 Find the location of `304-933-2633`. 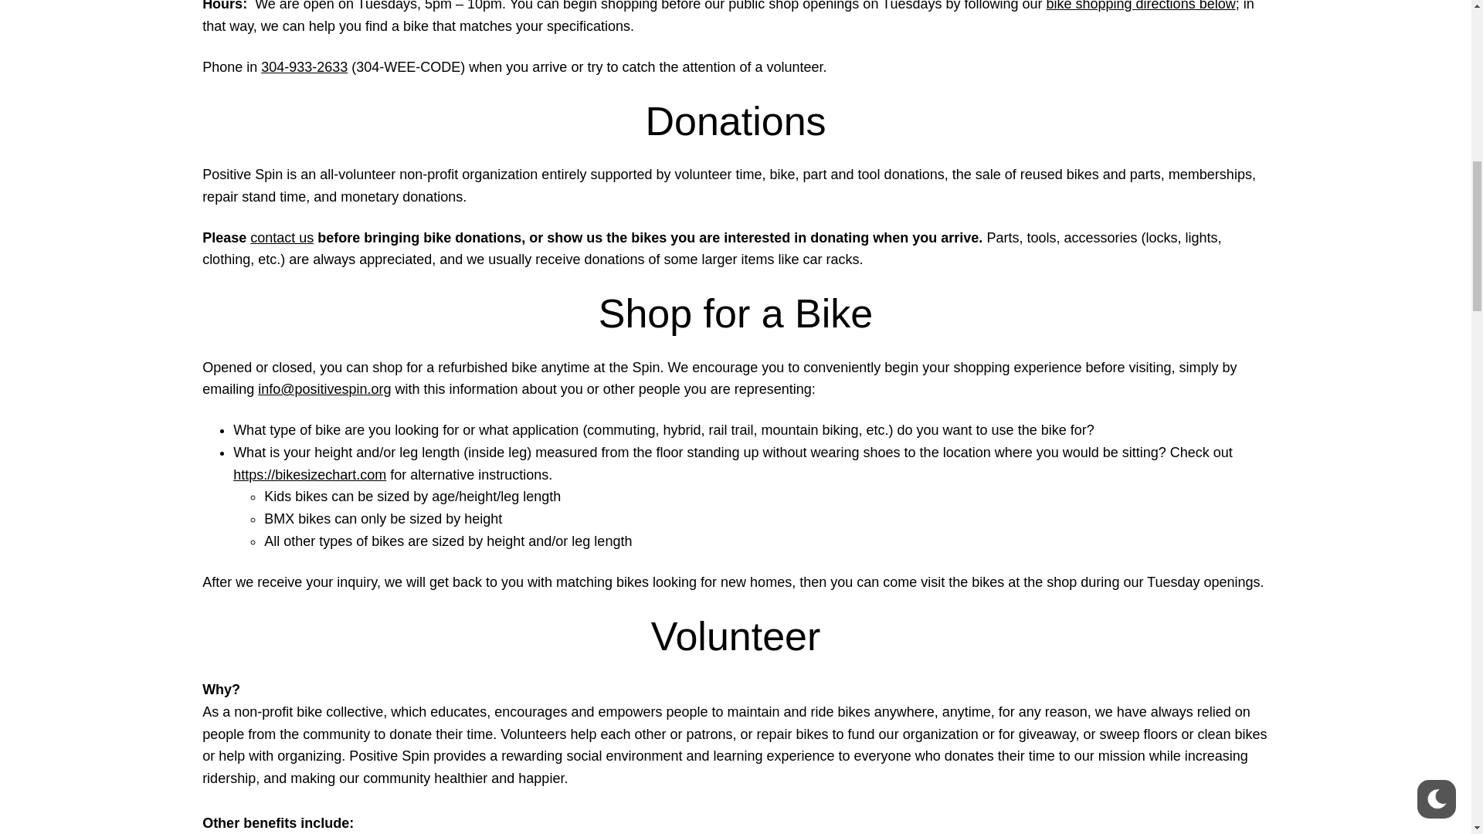

304-933-2633 is located at coordinates (304, 66).